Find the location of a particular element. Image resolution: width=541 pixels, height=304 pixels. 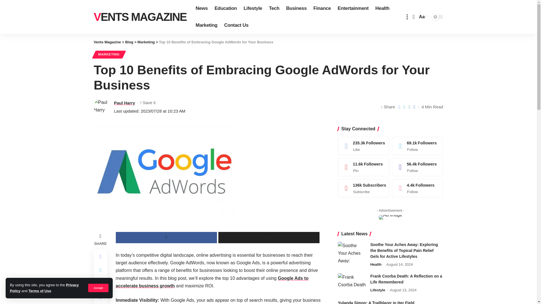

Entertainment is located at coordinates (353, 8).